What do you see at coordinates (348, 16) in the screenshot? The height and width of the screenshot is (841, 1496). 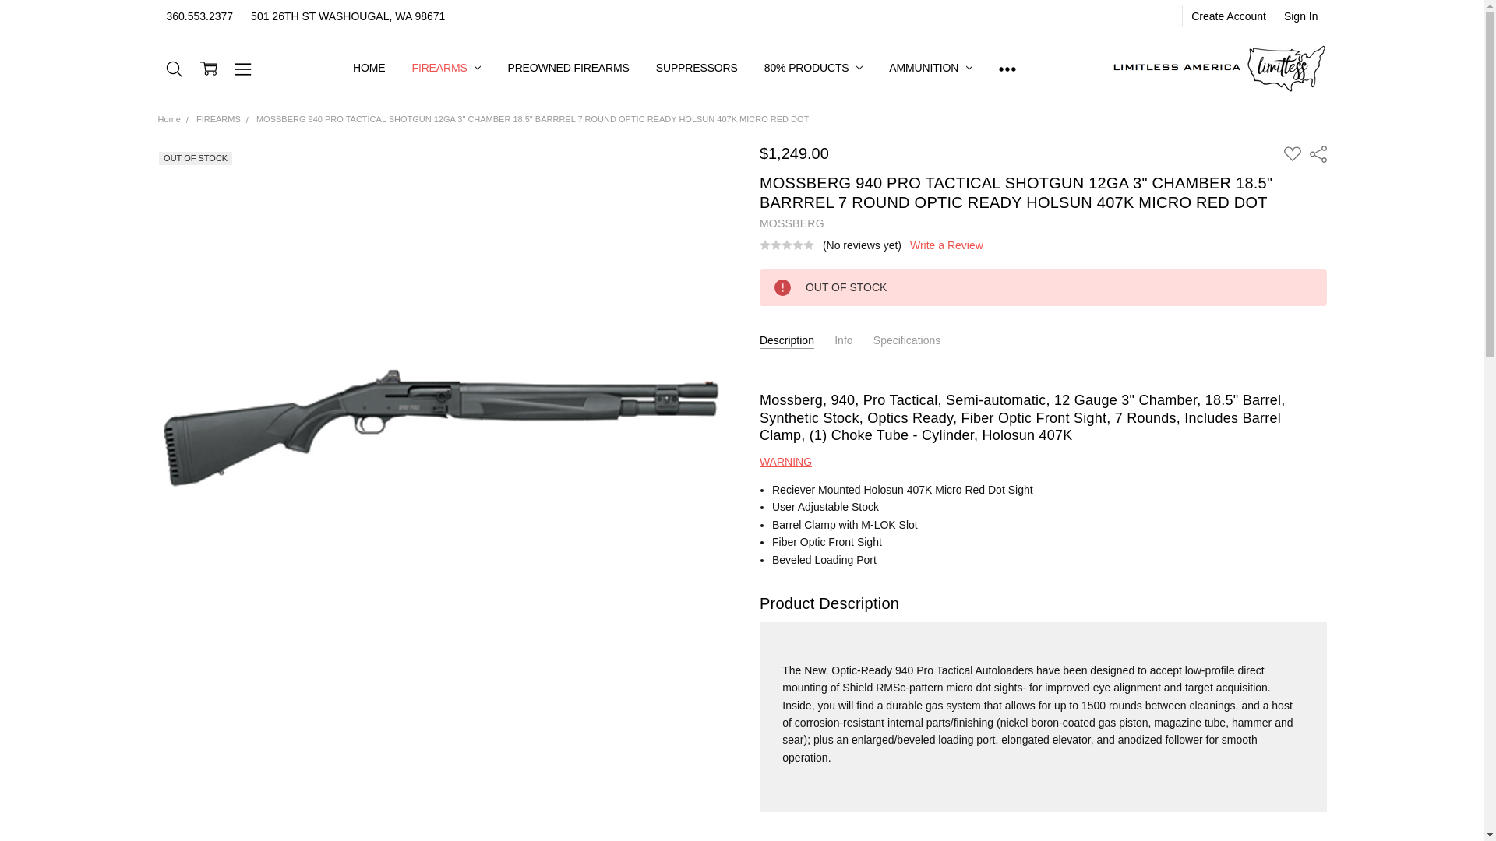 I see `501 26TH ST WASHOUGAL, WA 98671` at bounding box center [348, 16].